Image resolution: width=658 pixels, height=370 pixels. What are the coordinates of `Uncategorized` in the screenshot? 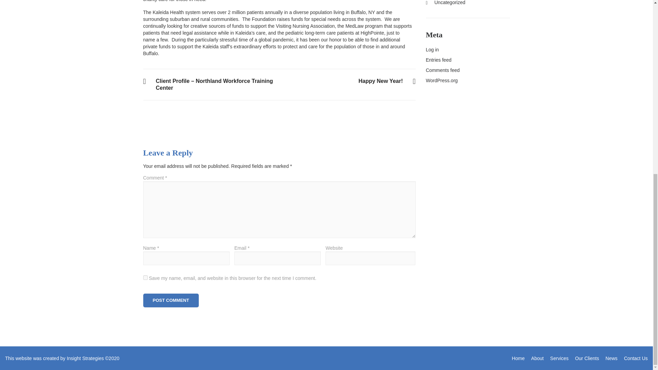 It's located at (518, 358).